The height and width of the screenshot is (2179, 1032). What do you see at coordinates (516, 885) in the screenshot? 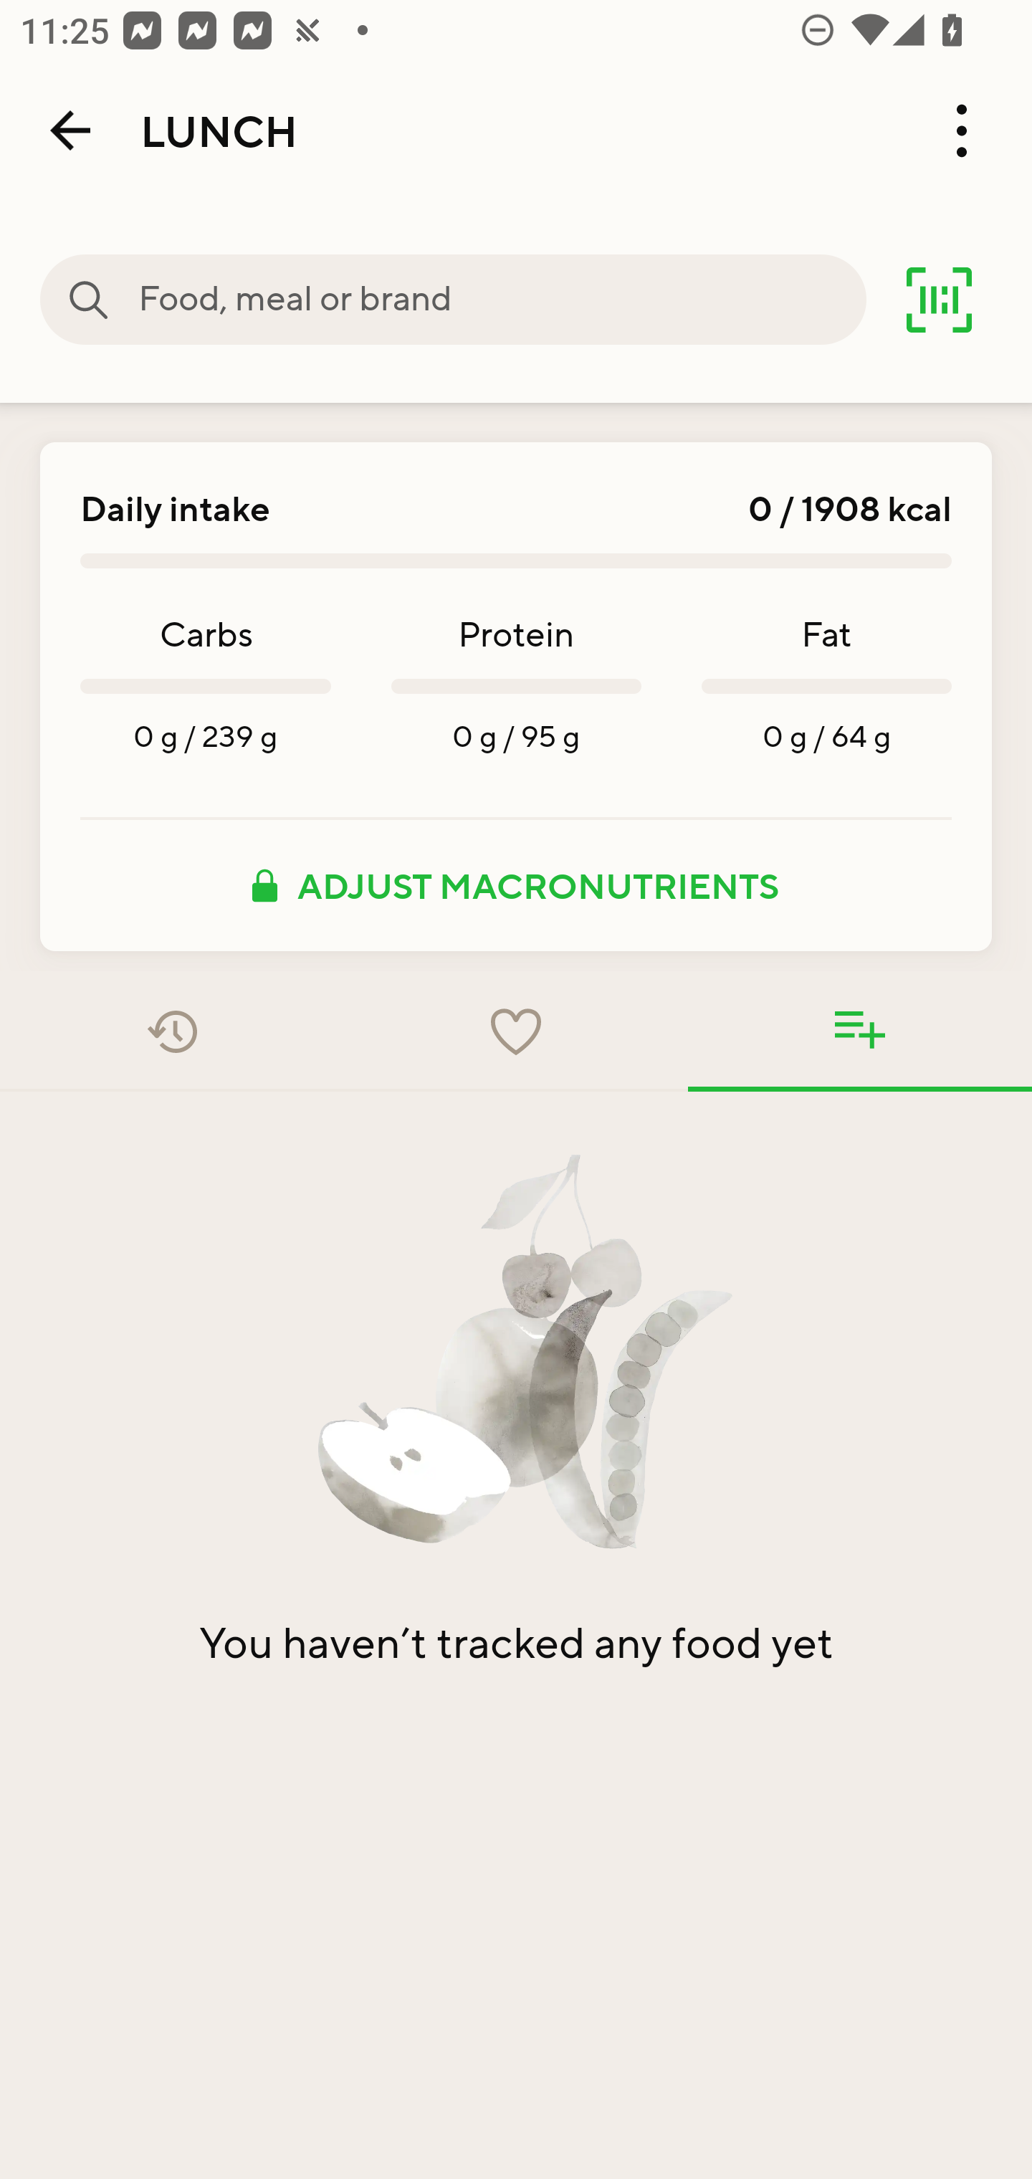
I see `ADJUST MACRONUTRIENTS` at bounding box center [516, 885].